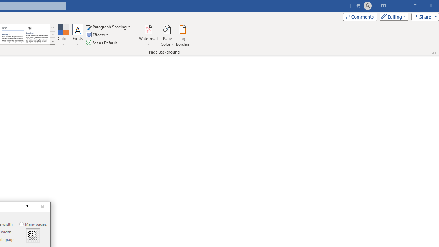 Image resolution: width=439 pixels, height=247 pixels. I want to click on MSO Generic Control Container, so click(33, 236).